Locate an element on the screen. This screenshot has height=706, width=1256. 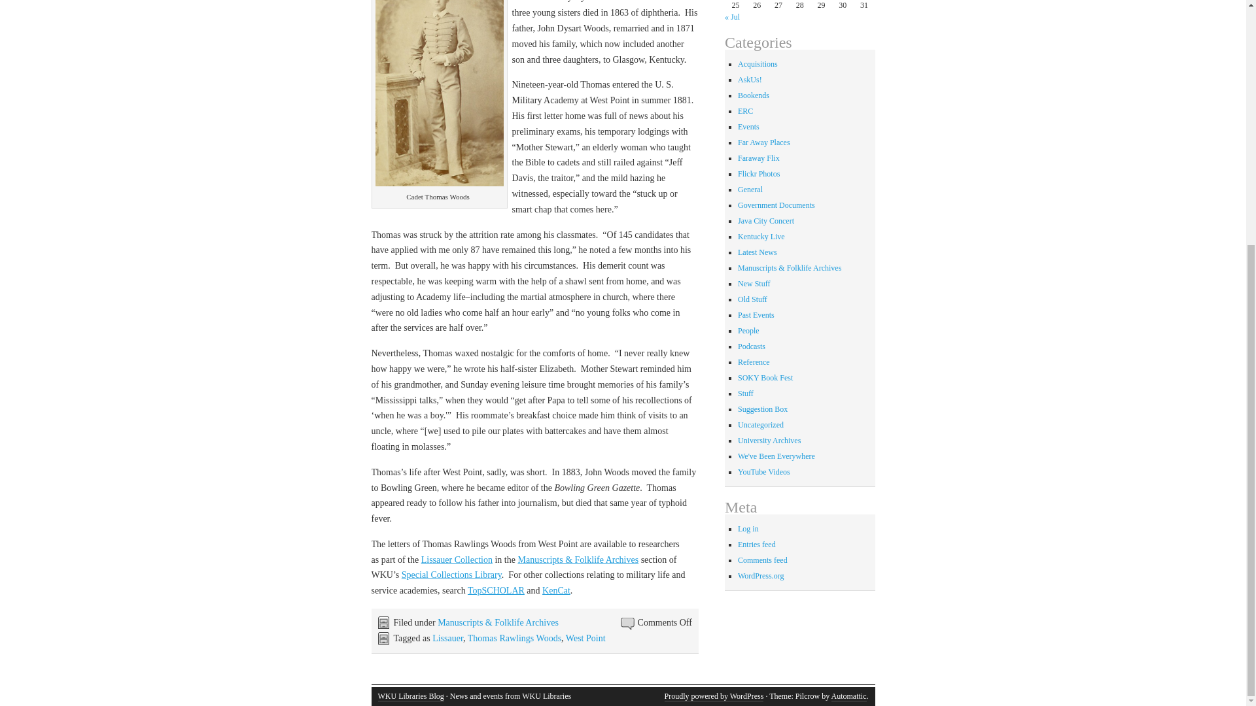
SOKY Book Fest is located at coordinates (765, 378).